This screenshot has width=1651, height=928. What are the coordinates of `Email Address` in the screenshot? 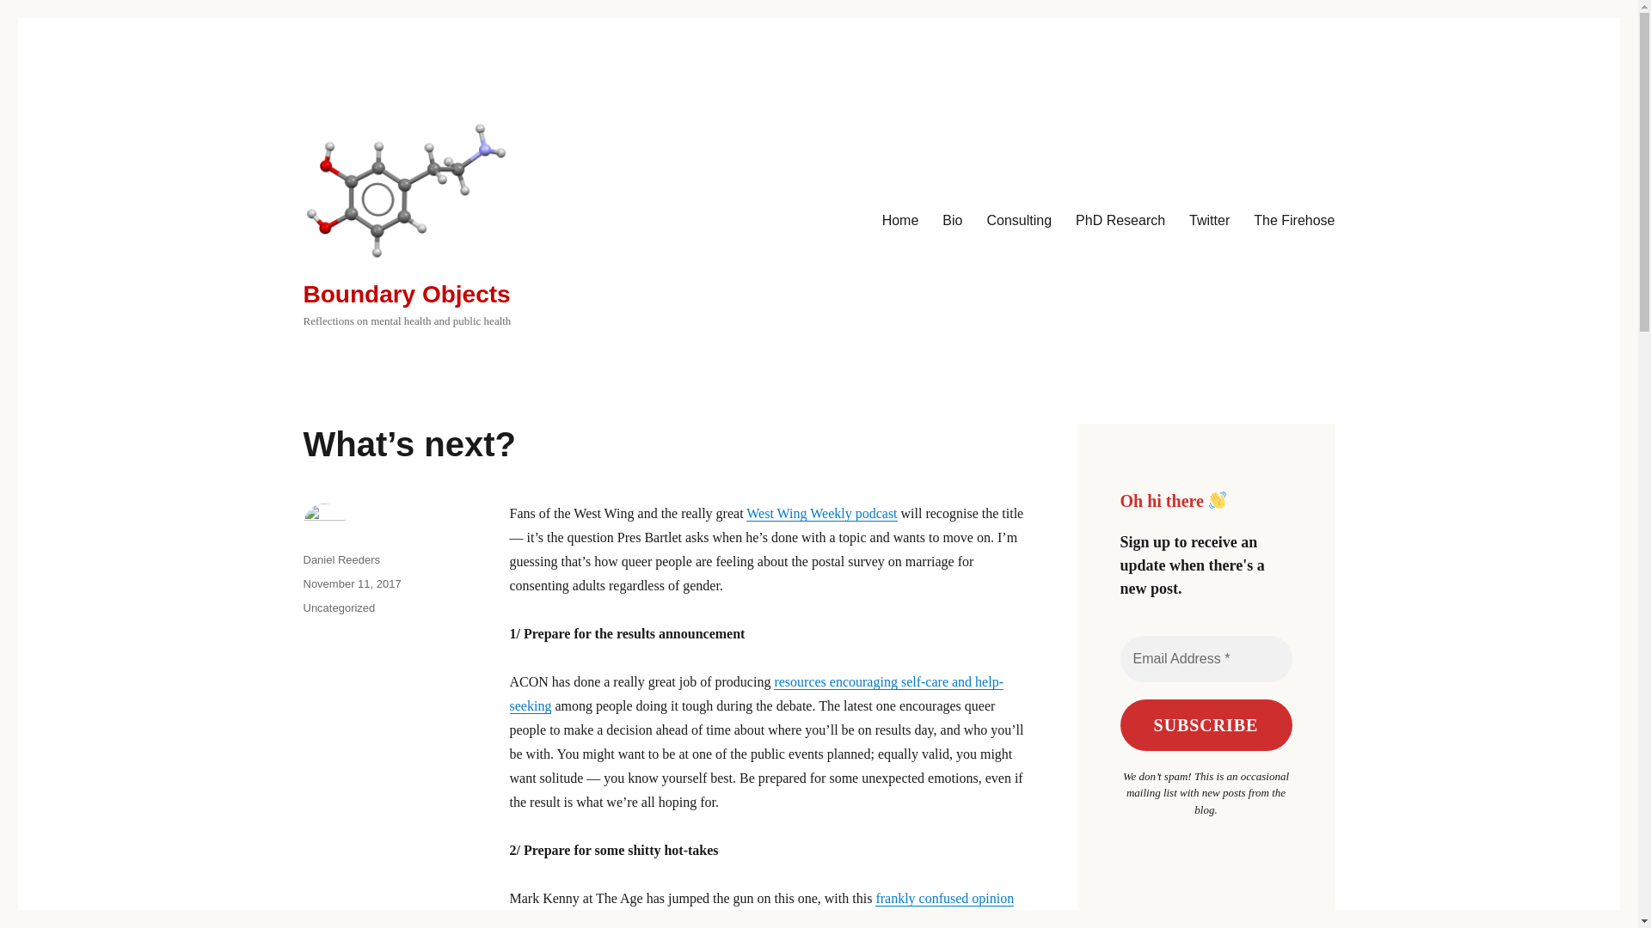 It's located at (1205, 658).